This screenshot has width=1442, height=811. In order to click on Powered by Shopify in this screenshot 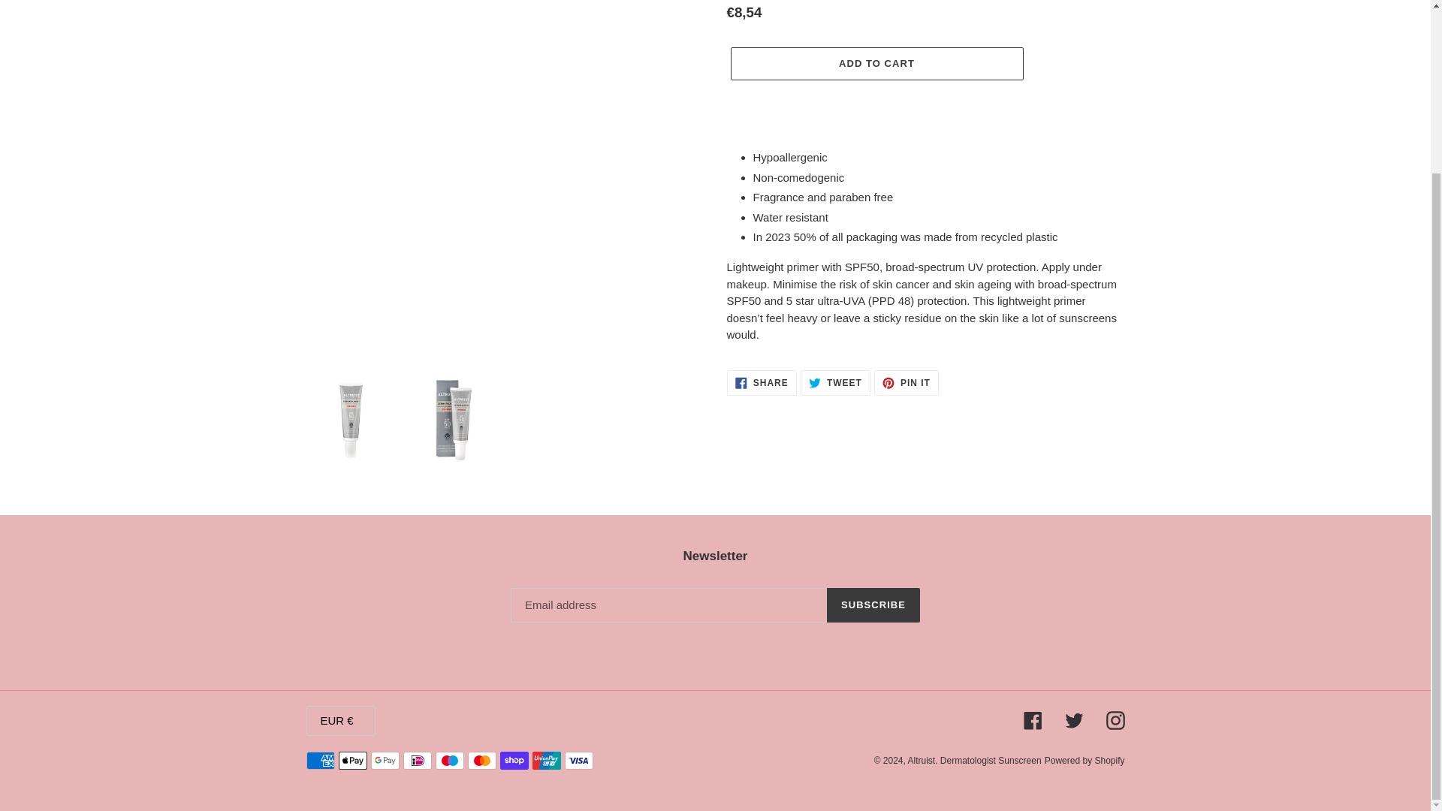, I will do `click(835, 383)`.